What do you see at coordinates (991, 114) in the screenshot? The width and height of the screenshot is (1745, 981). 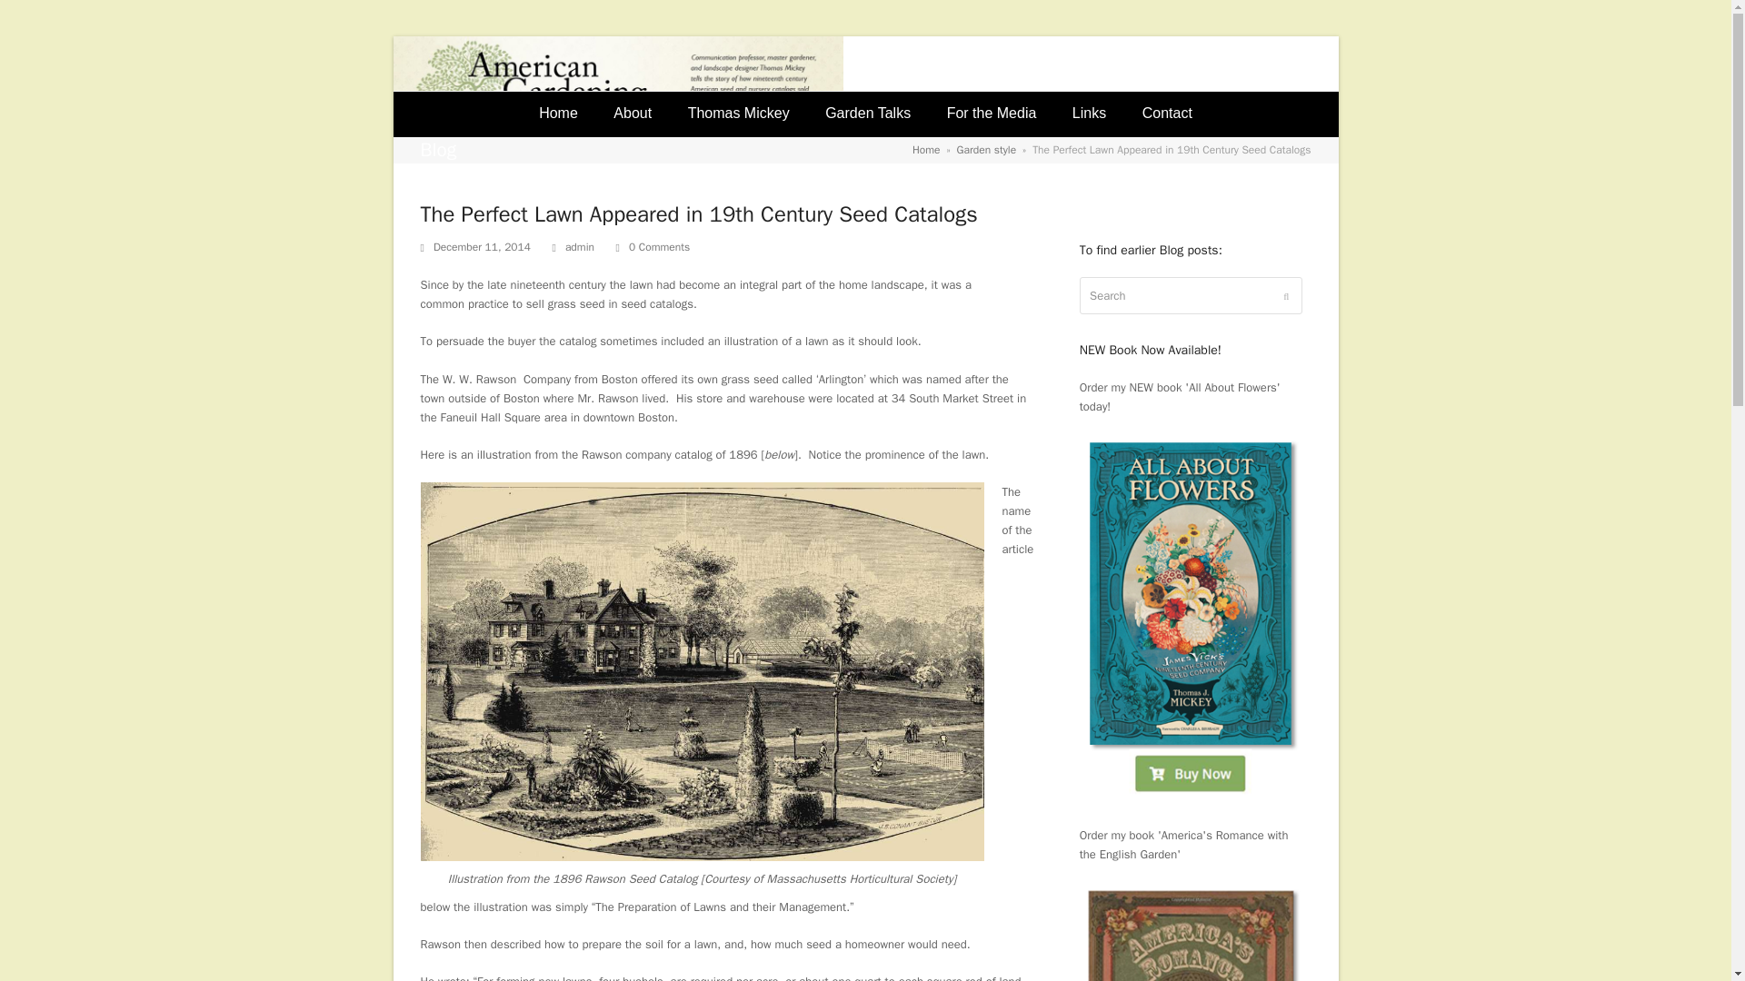 I see `For the Media` at bounding box center [991, 114].